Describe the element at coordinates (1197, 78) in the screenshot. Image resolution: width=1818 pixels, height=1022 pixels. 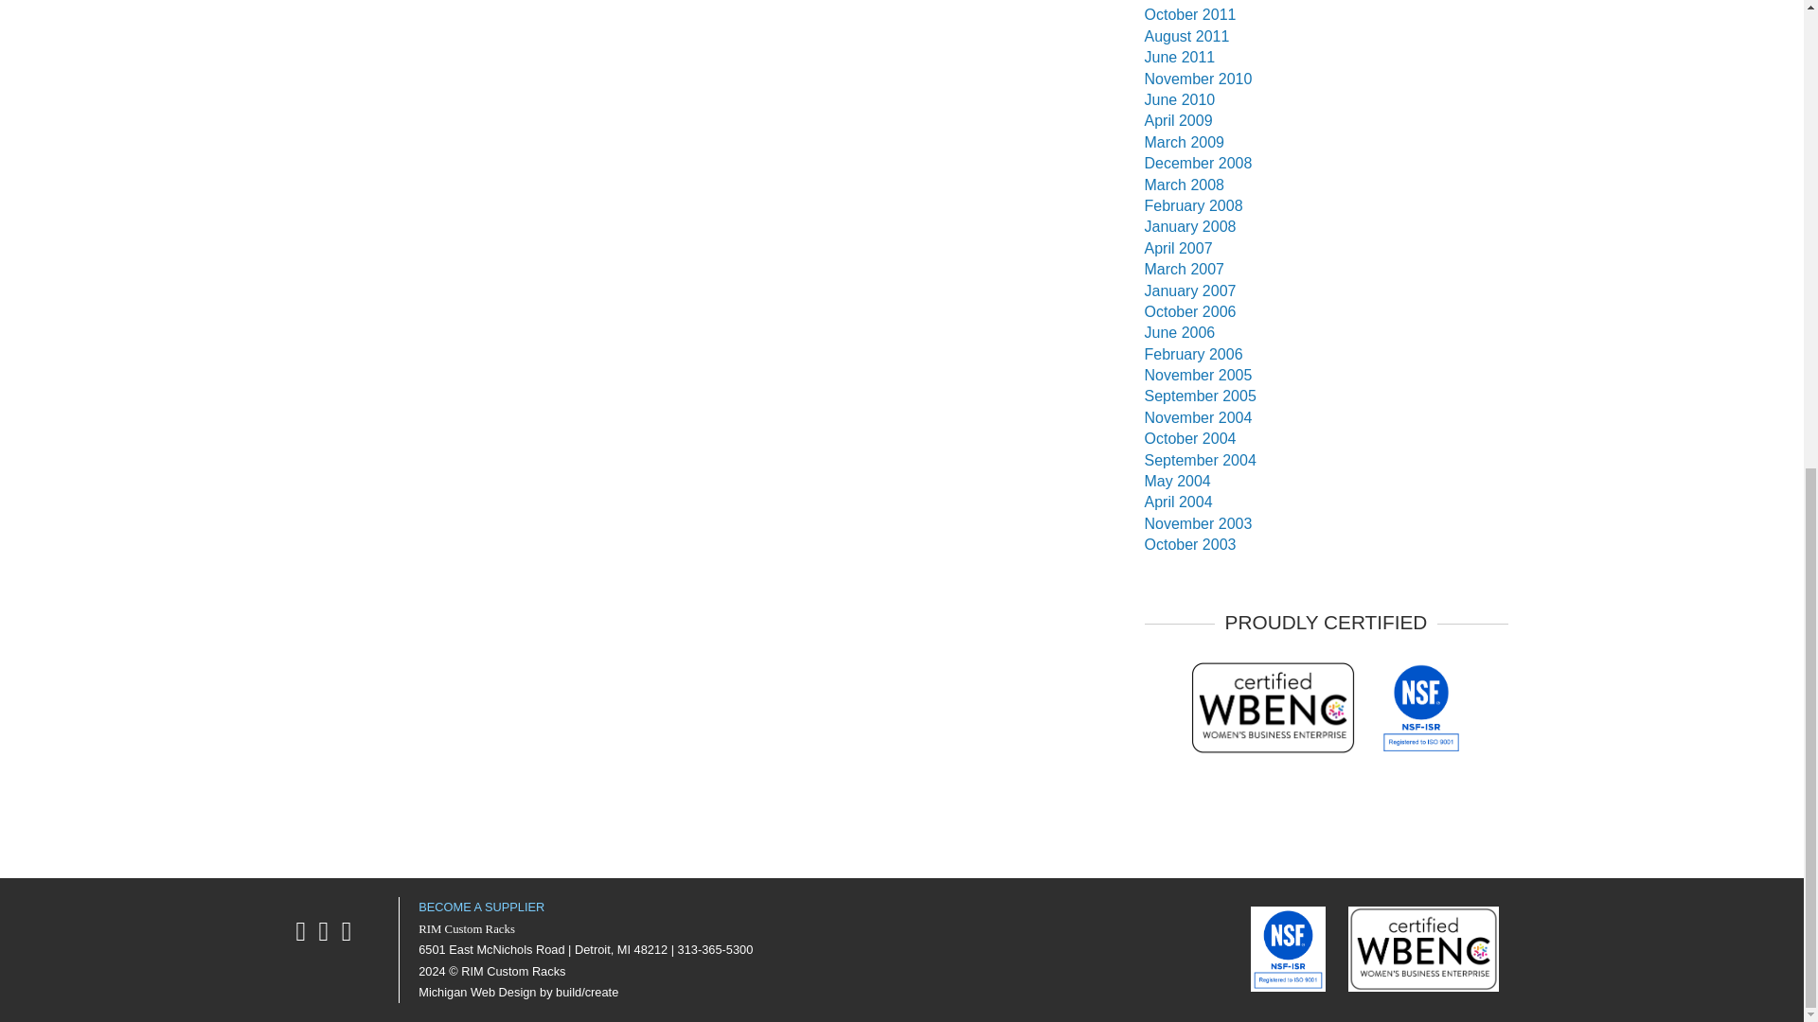
I see `November 2010` at that location.